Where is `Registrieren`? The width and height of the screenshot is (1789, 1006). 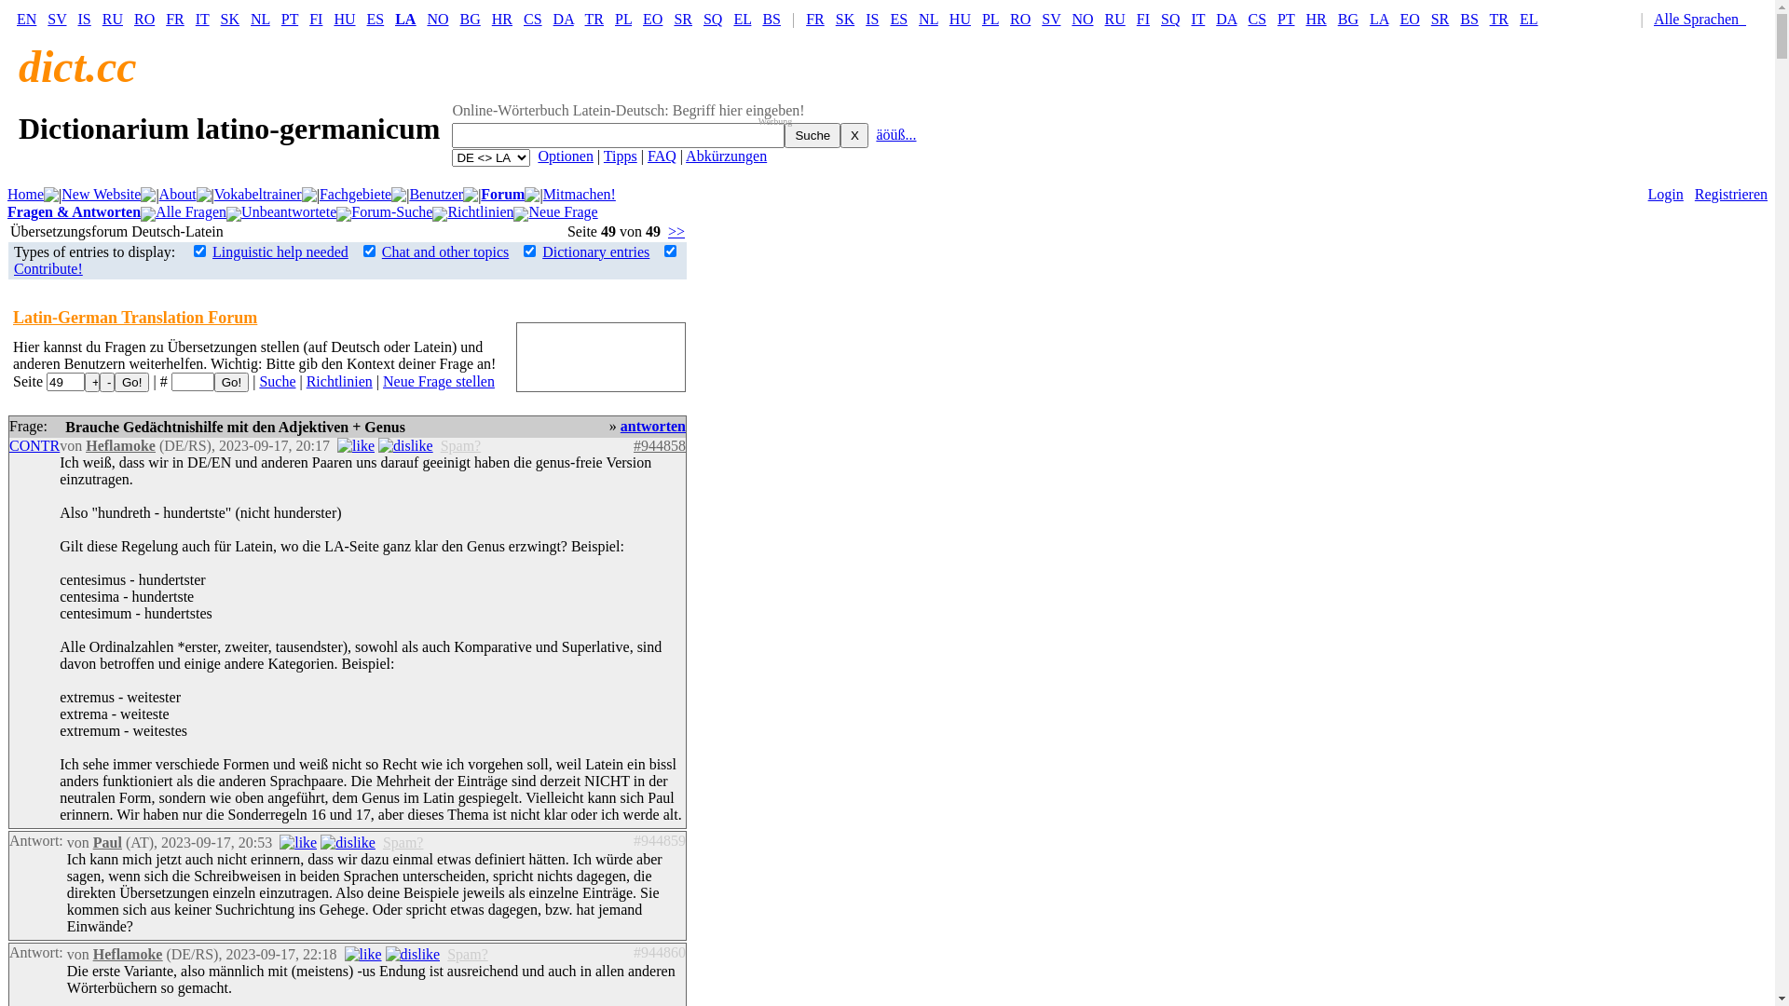
Registrieren is located at coordinates (1731, 194).